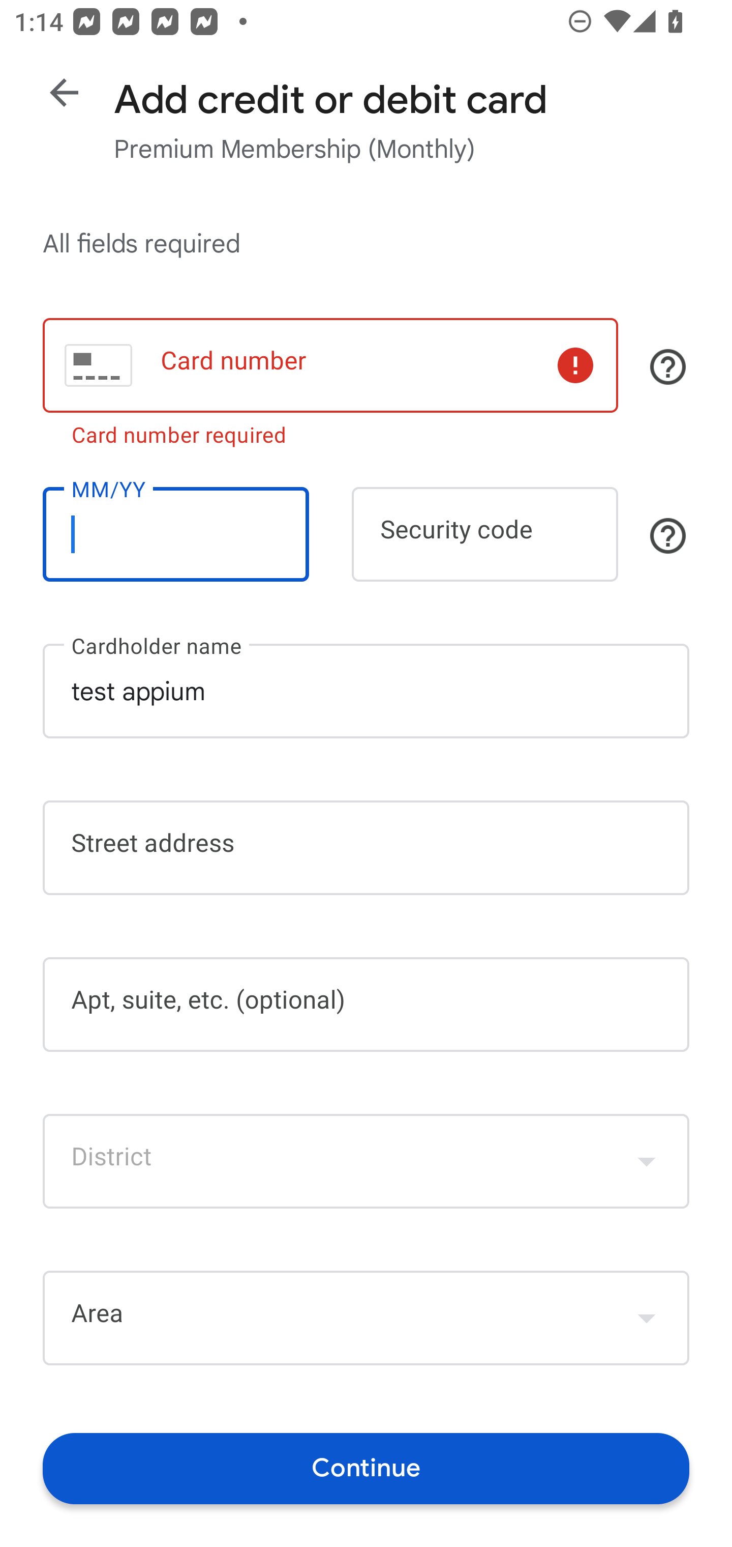 The image size is (732, 1547). Describe the element at coordinates (366, 1468) in the screenshot. I see `Continue` at that location.